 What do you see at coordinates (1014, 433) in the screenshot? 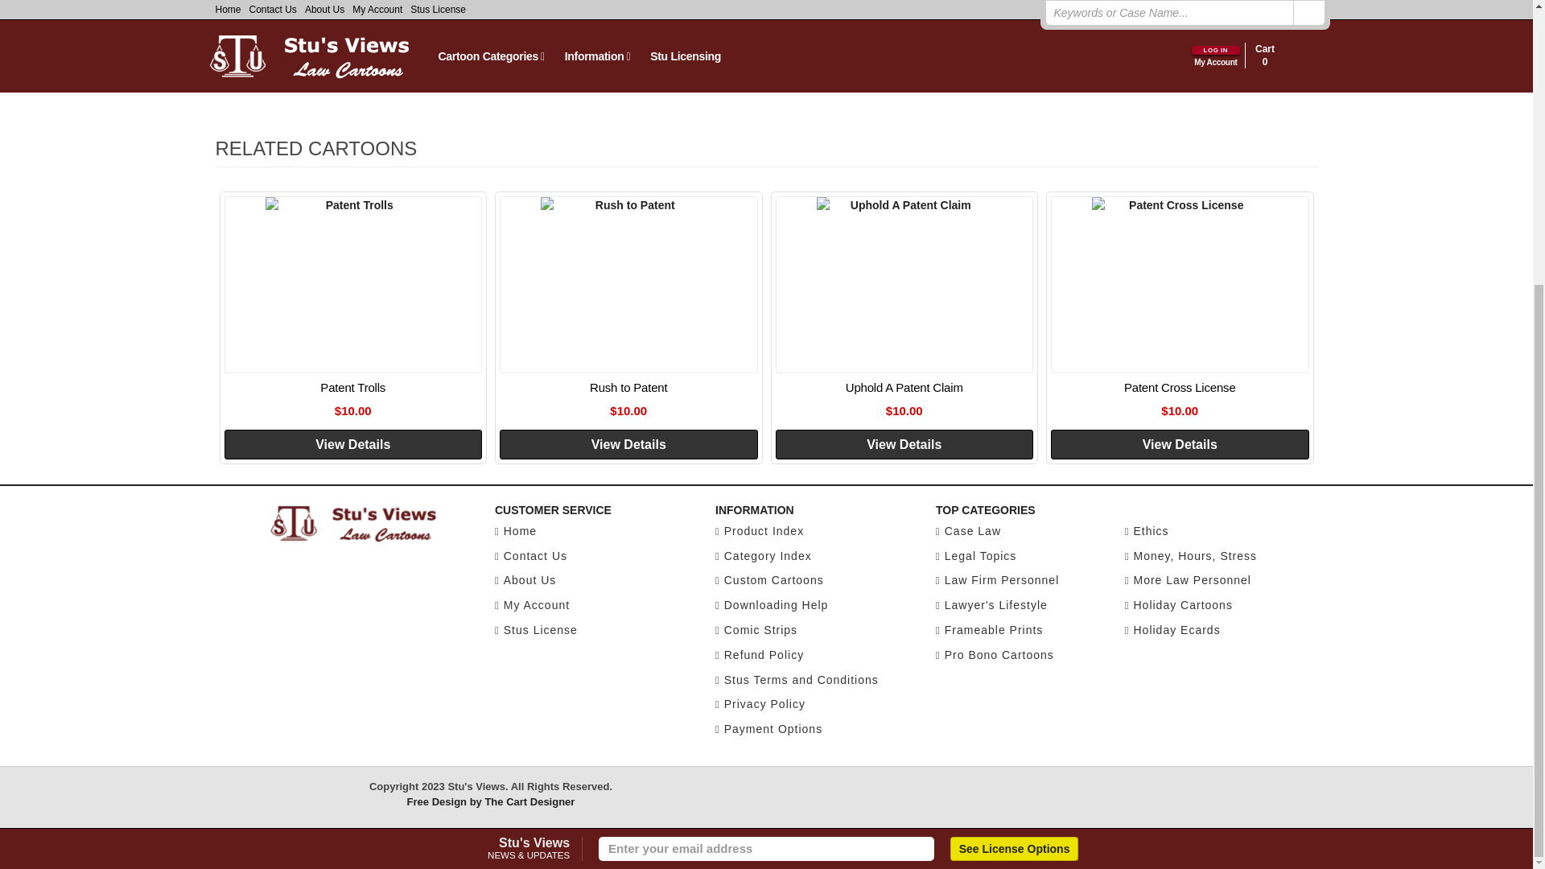
I see `License Options` at bounding box center [1014, 433].